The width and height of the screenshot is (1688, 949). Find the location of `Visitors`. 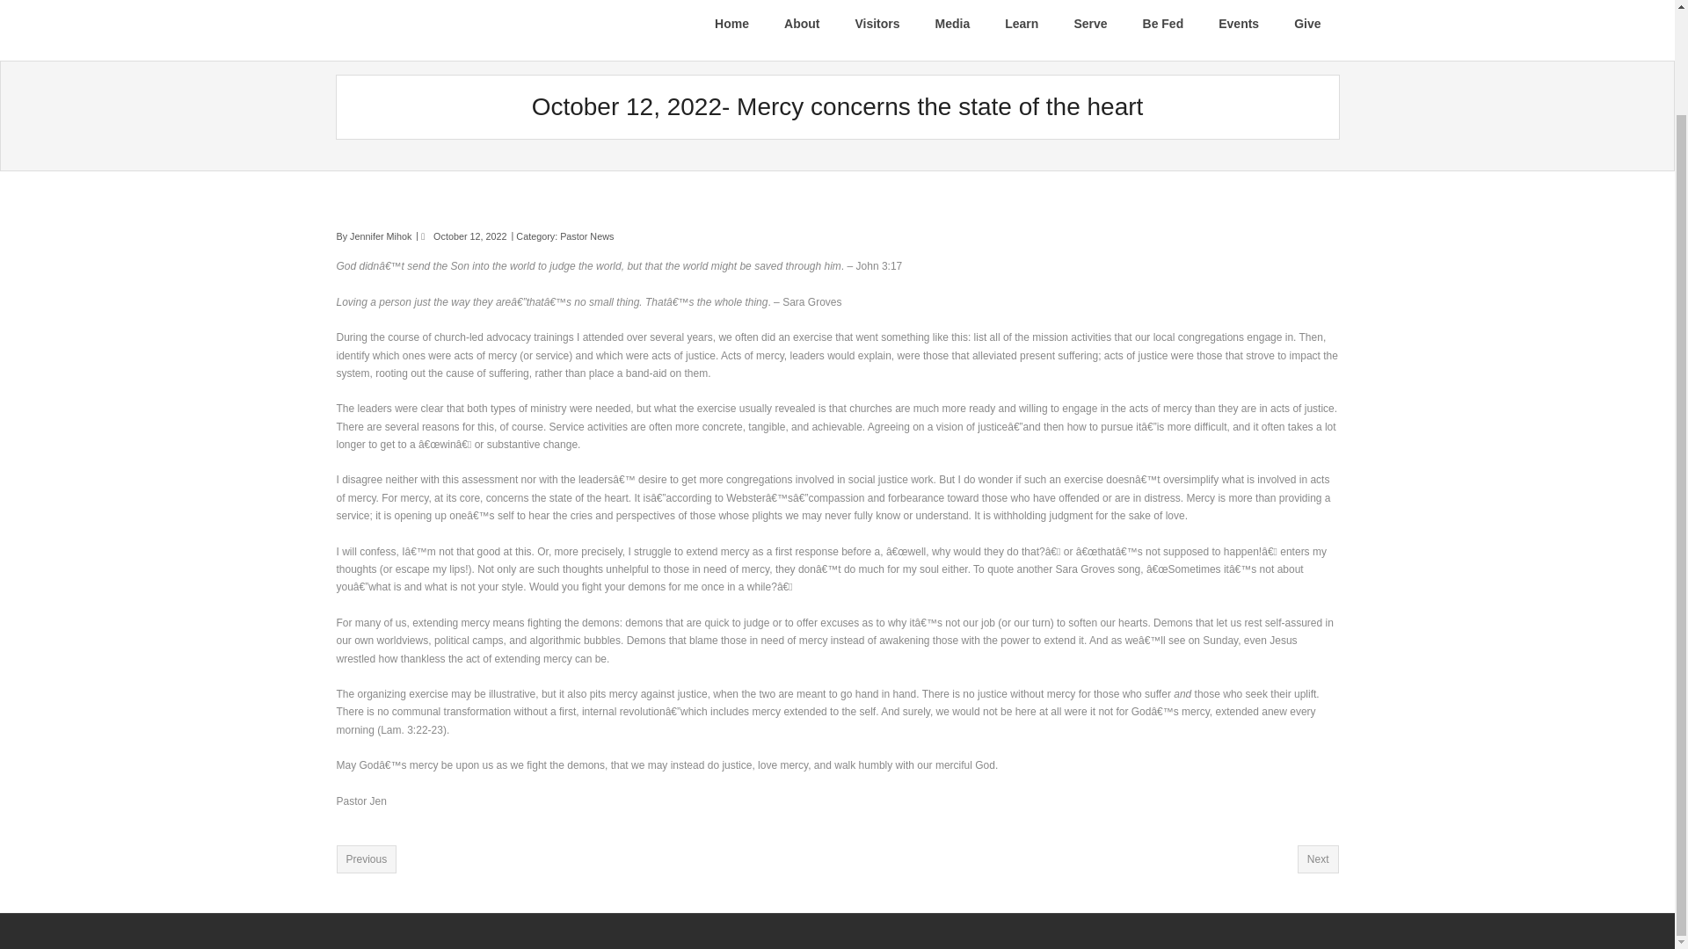

Visitors is located at coordinates (877, 30).